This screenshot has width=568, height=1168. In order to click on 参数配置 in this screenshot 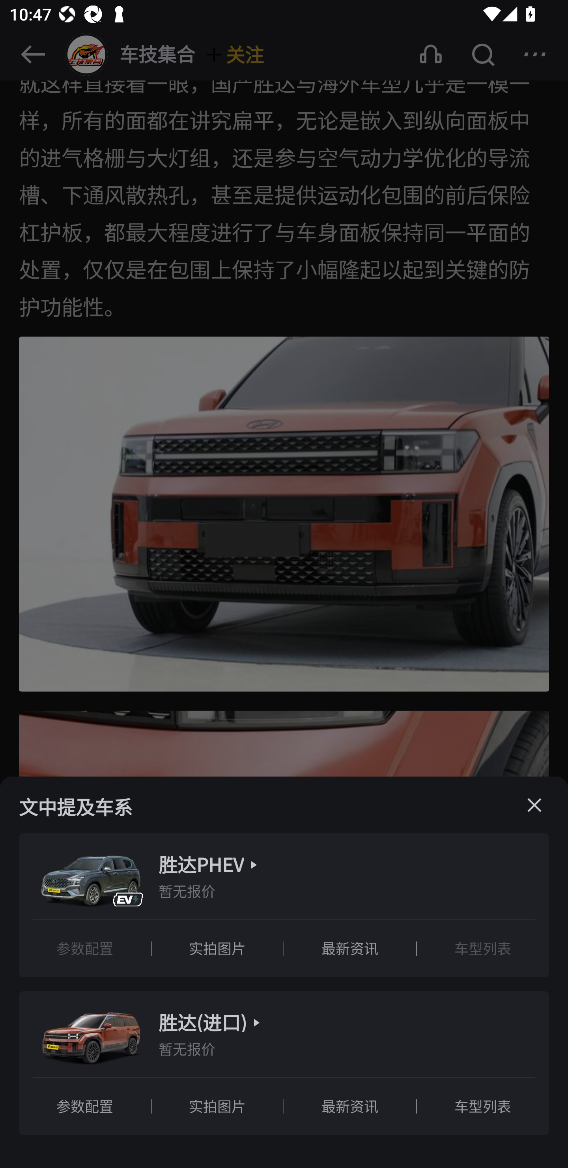, I will do `click(85, 949)`.